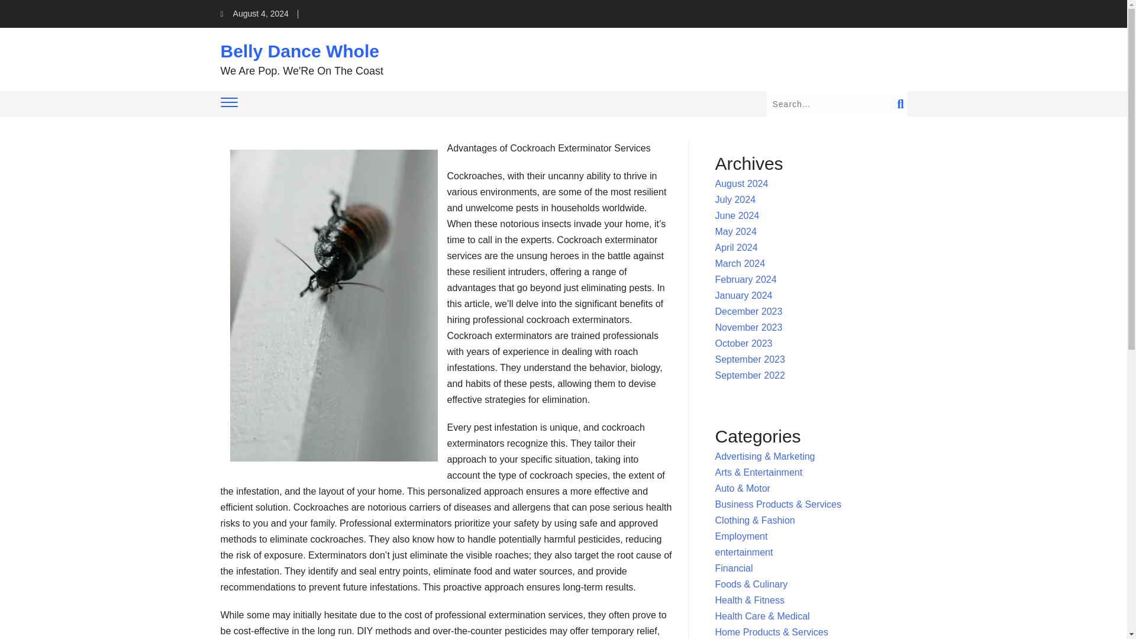 The width and height of the screenshot is (1136, 639). What do you see at coordinates (299, 51) in the screenshot?
I see `Belly Dance Whole` at bounding box center [299, 51].